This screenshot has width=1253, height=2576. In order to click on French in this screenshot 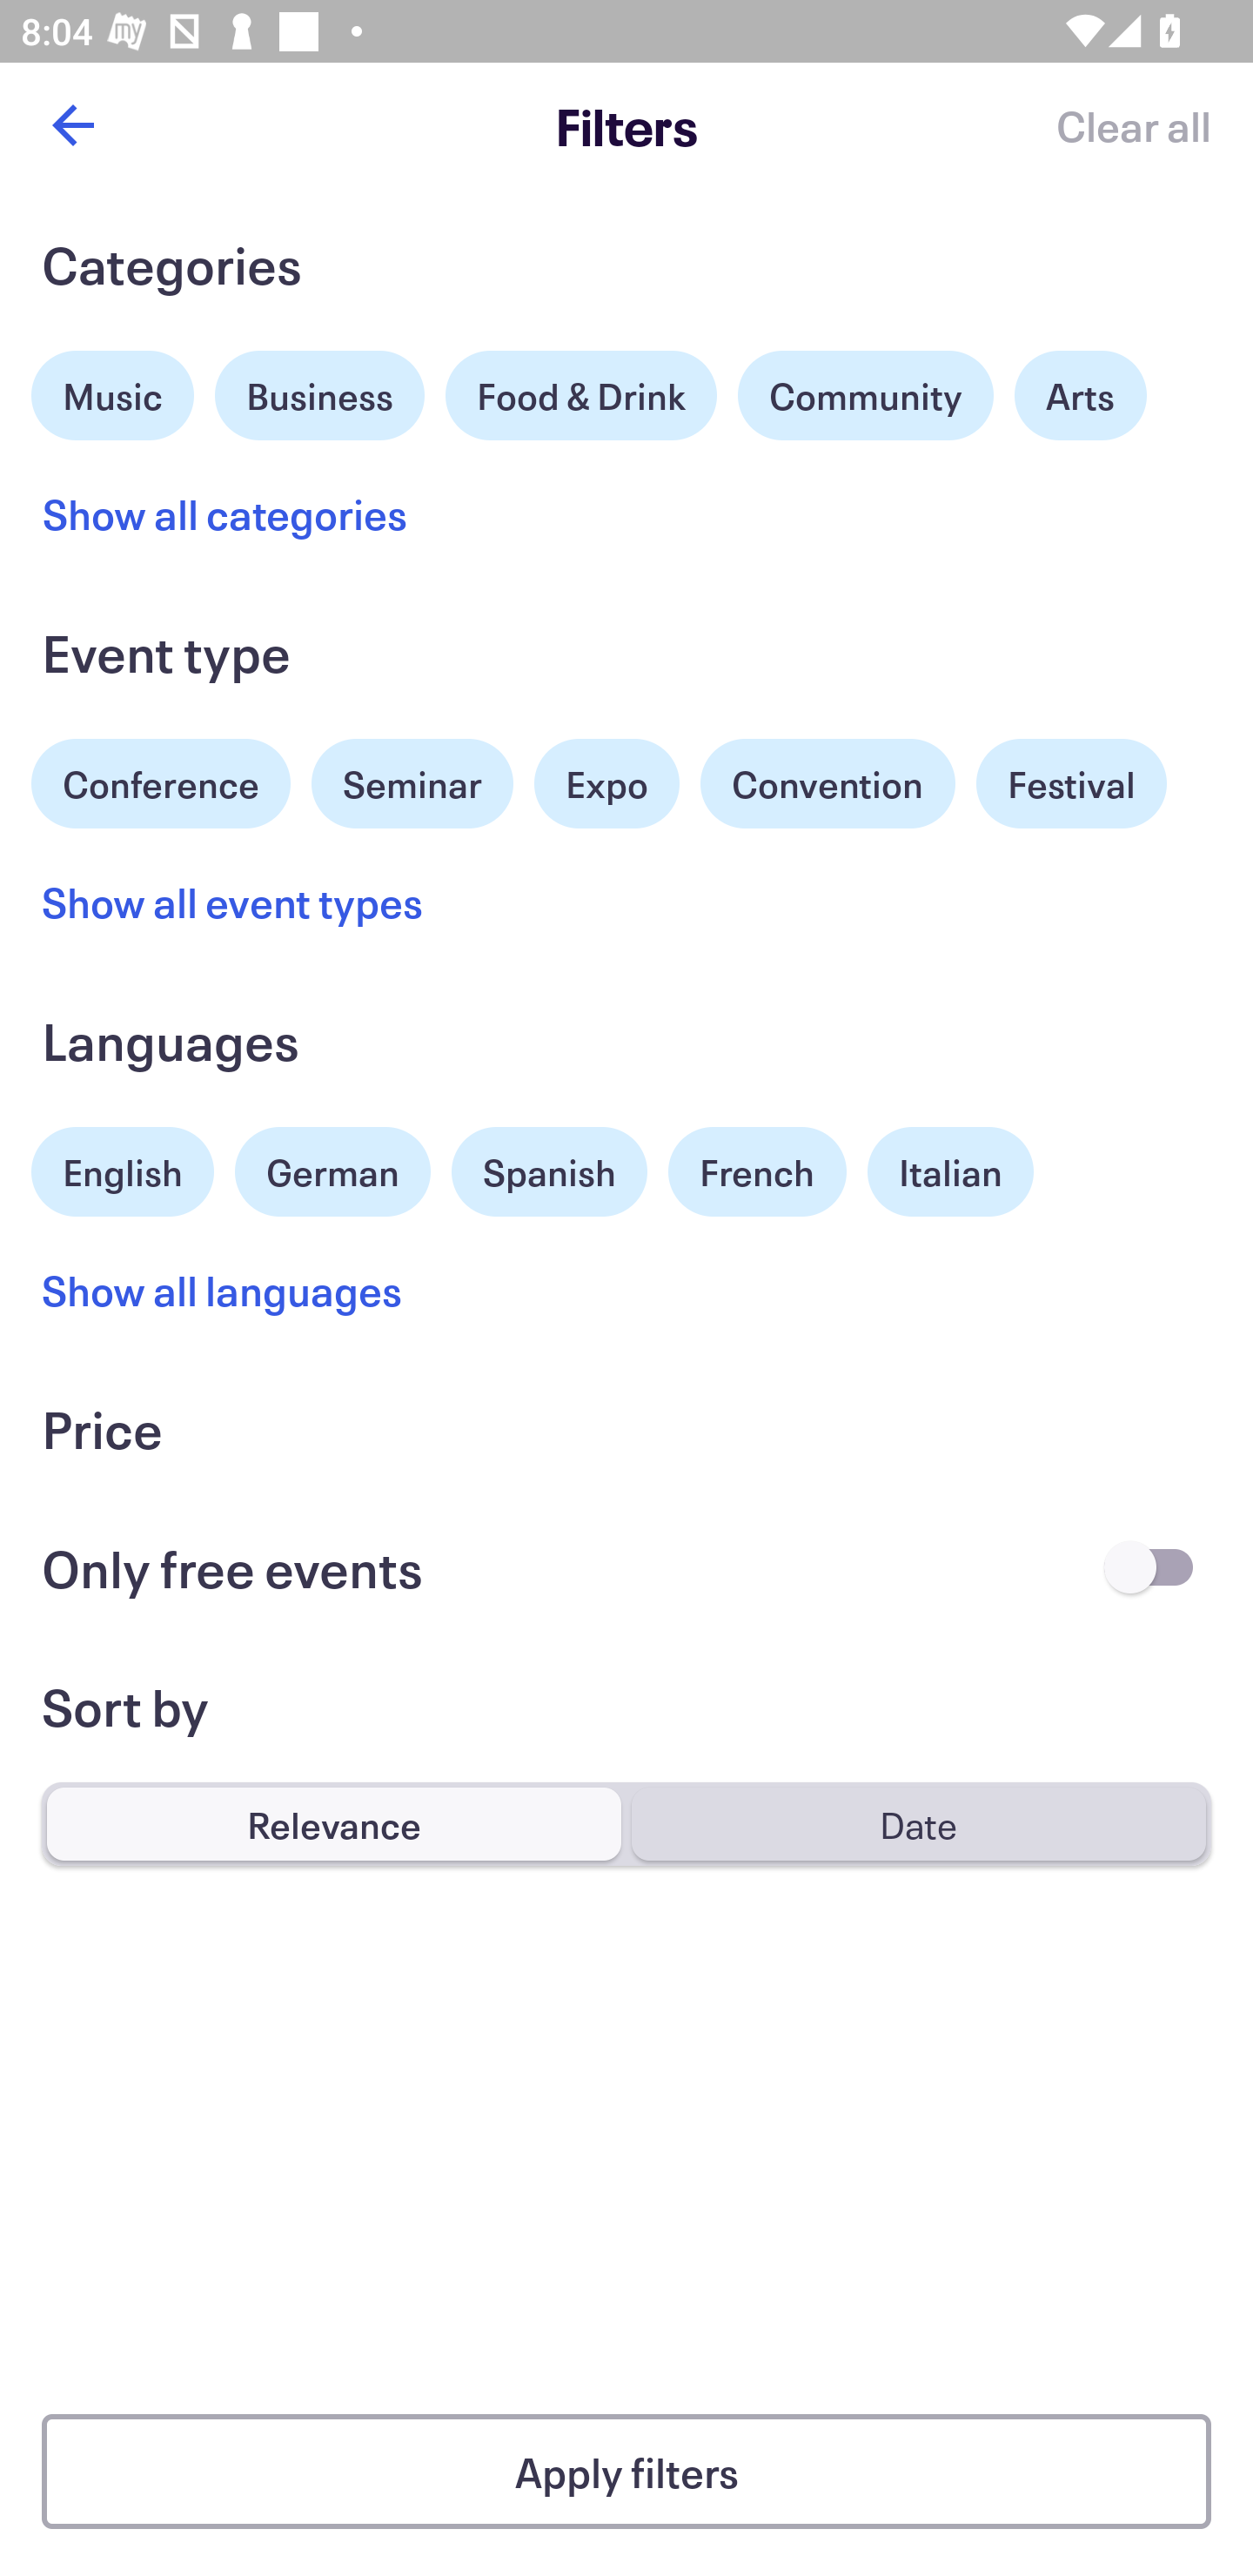, I will do `click(757, 1171)`.